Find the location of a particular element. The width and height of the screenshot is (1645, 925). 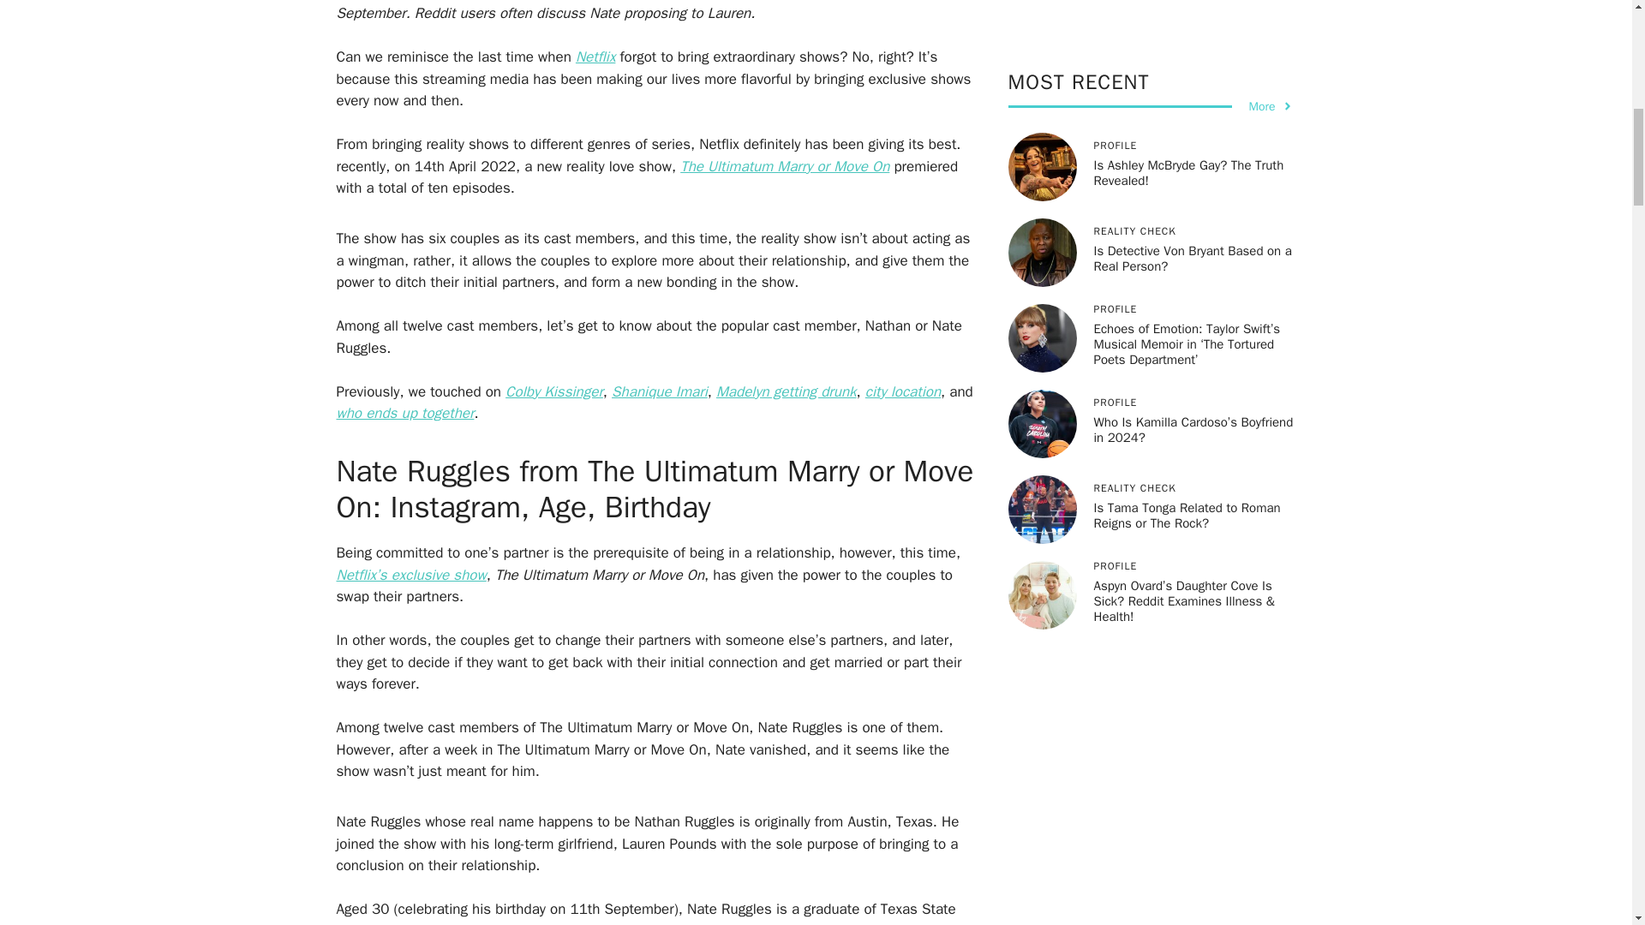

Shanique Imari is located at coordinates (660, 391).